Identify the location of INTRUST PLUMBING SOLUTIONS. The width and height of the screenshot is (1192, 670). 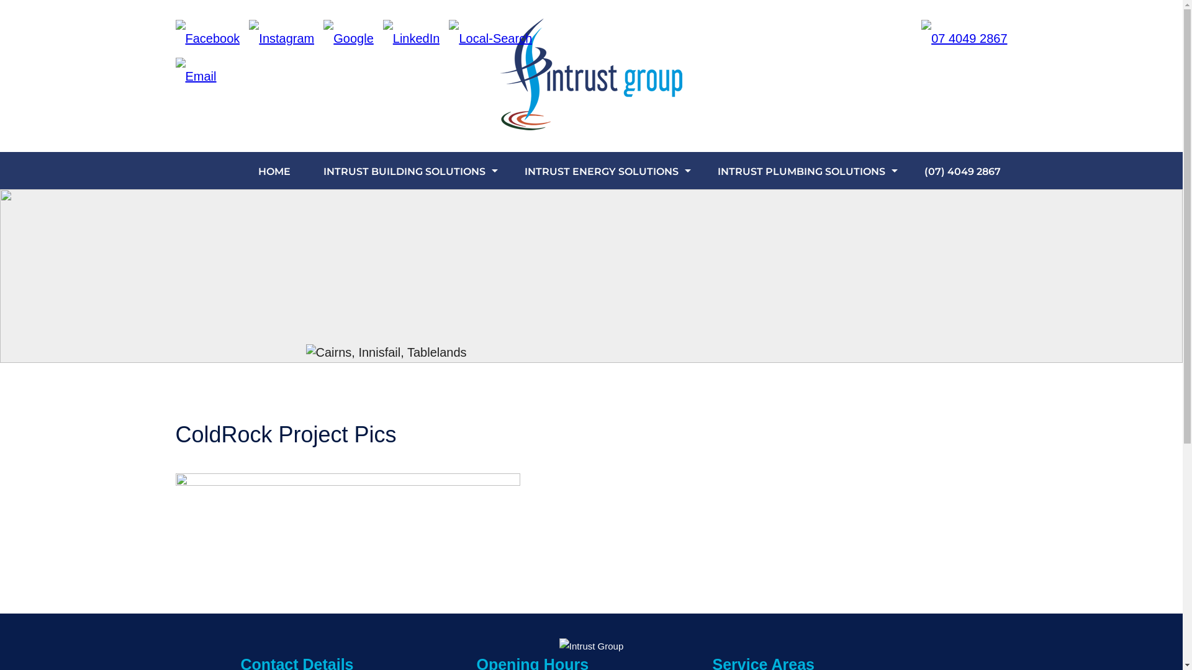
(801, 171).